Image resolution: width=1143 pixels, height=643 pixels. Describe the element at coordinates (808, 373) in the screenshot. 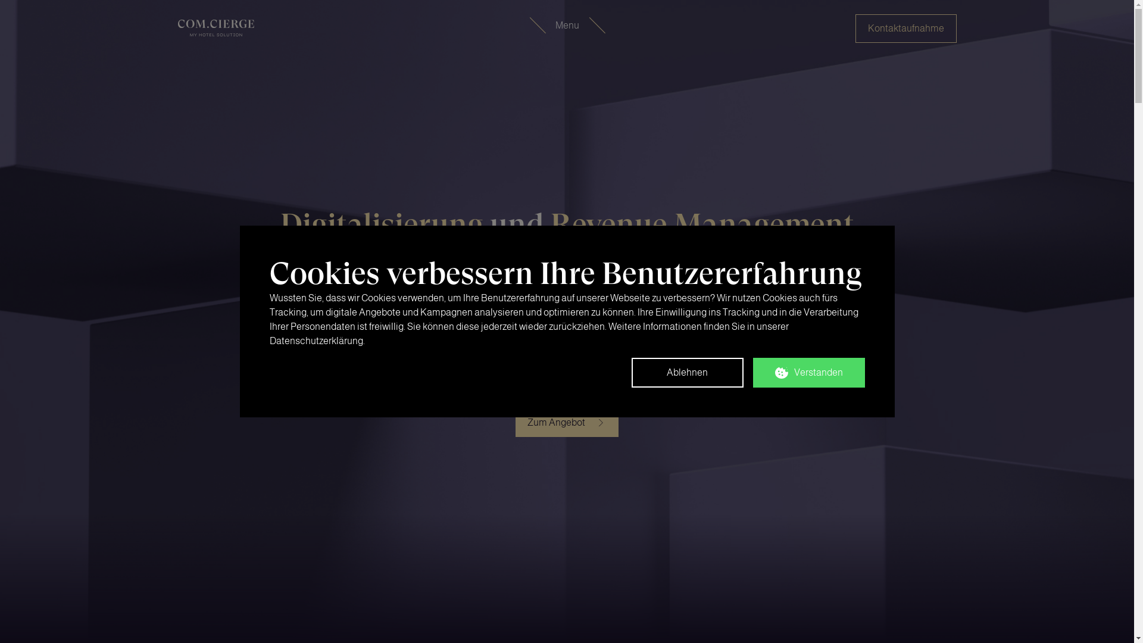

I see `Verstanden` at that location.